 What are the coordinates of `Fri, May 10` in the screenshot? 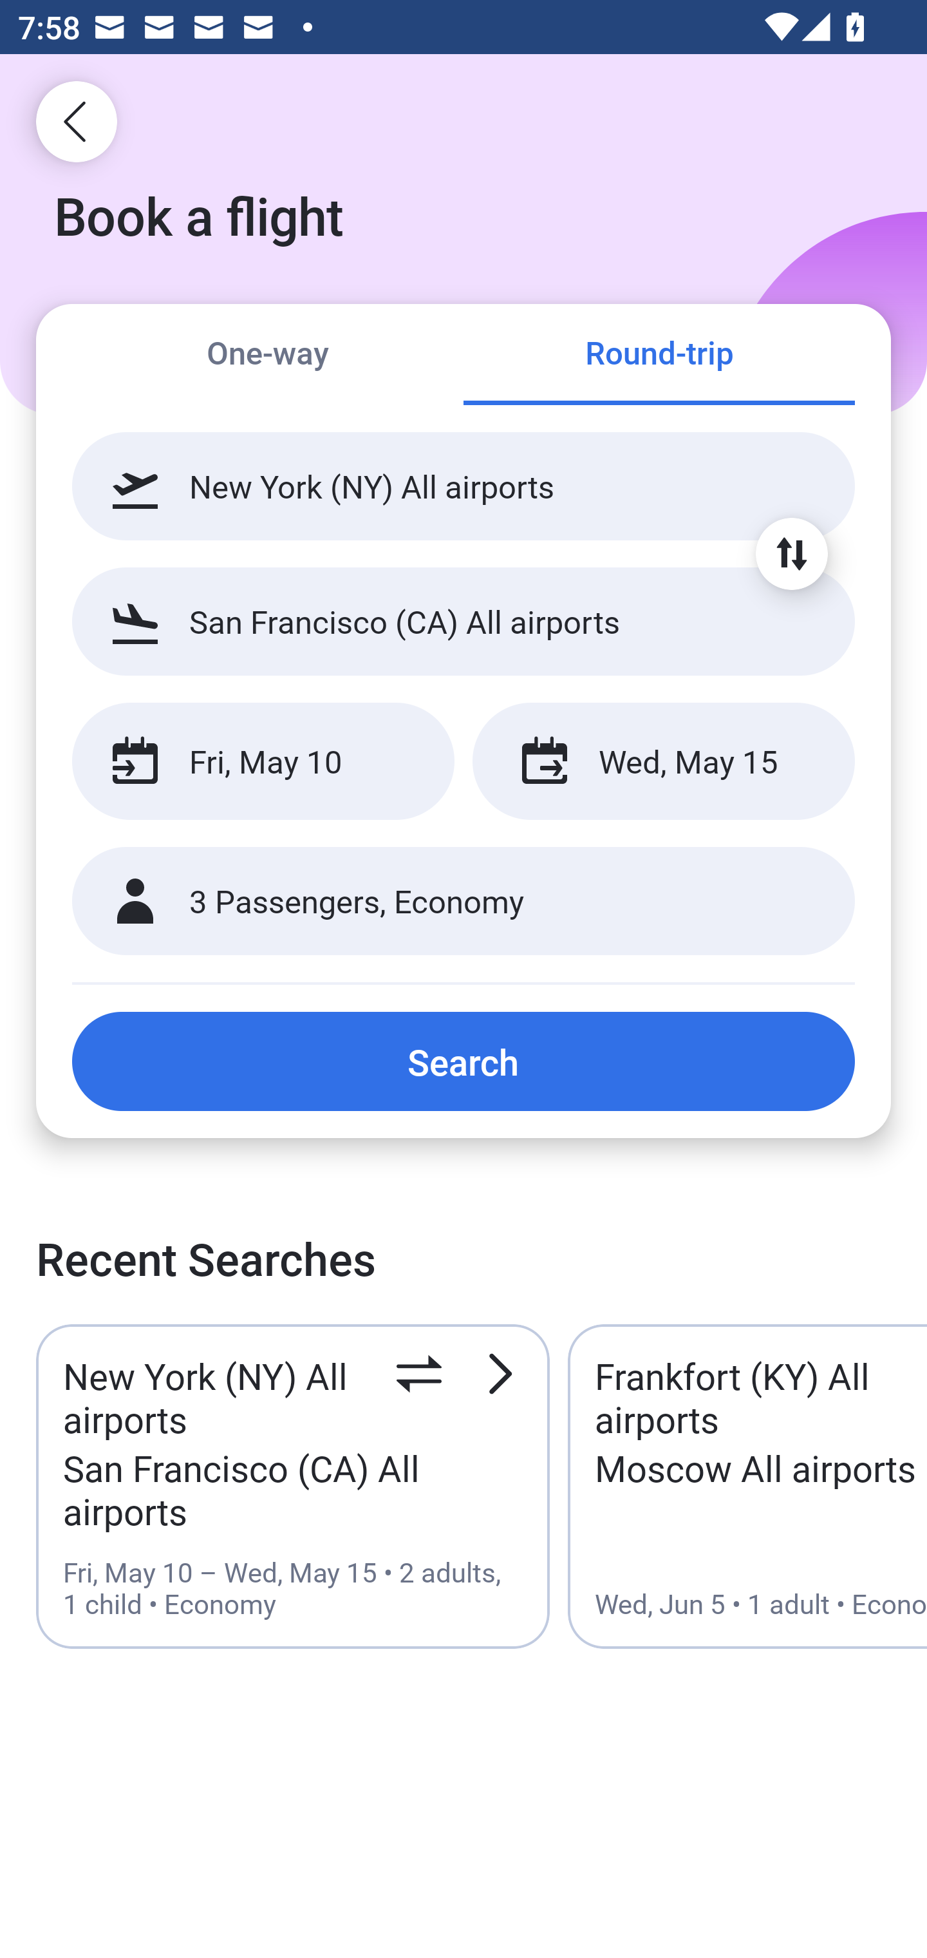 It's located at (263, 761).